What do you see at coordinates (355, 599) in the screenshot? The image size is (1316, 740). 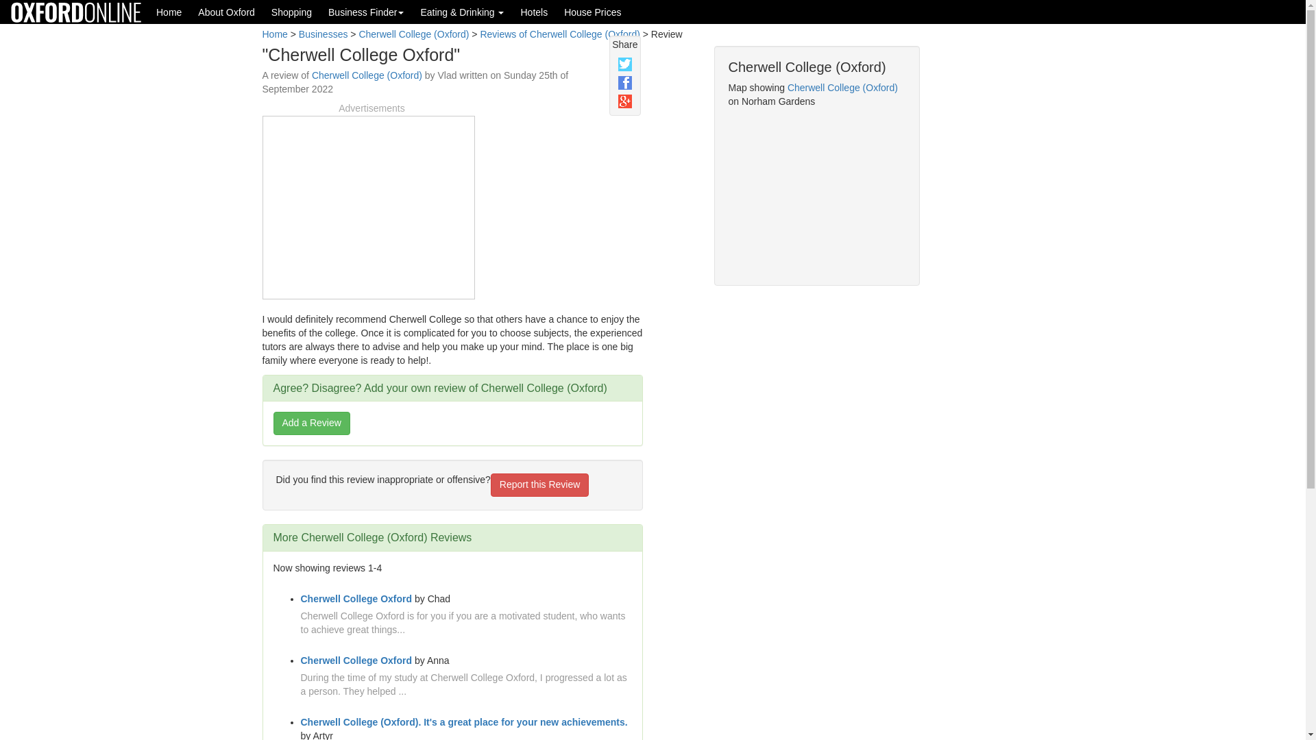 I see `Cherwell College Oxford` at bounding box center [355, 599].